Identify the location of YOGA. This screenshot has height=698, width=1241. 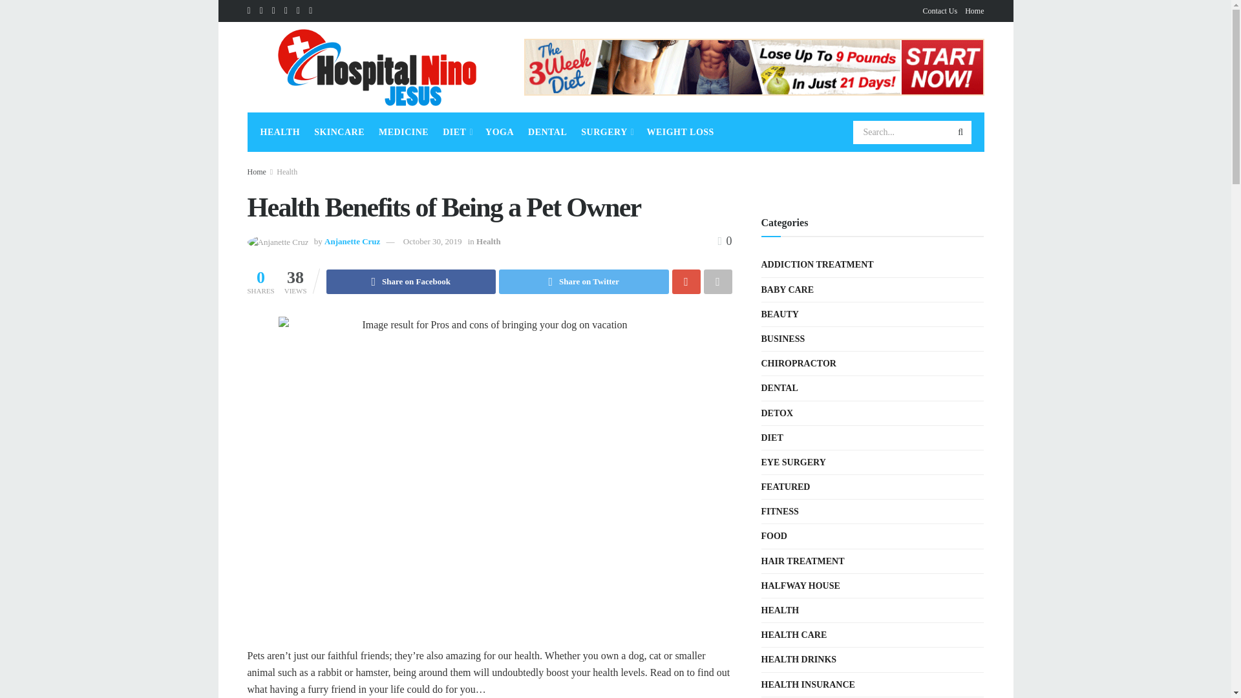
(499, 132).